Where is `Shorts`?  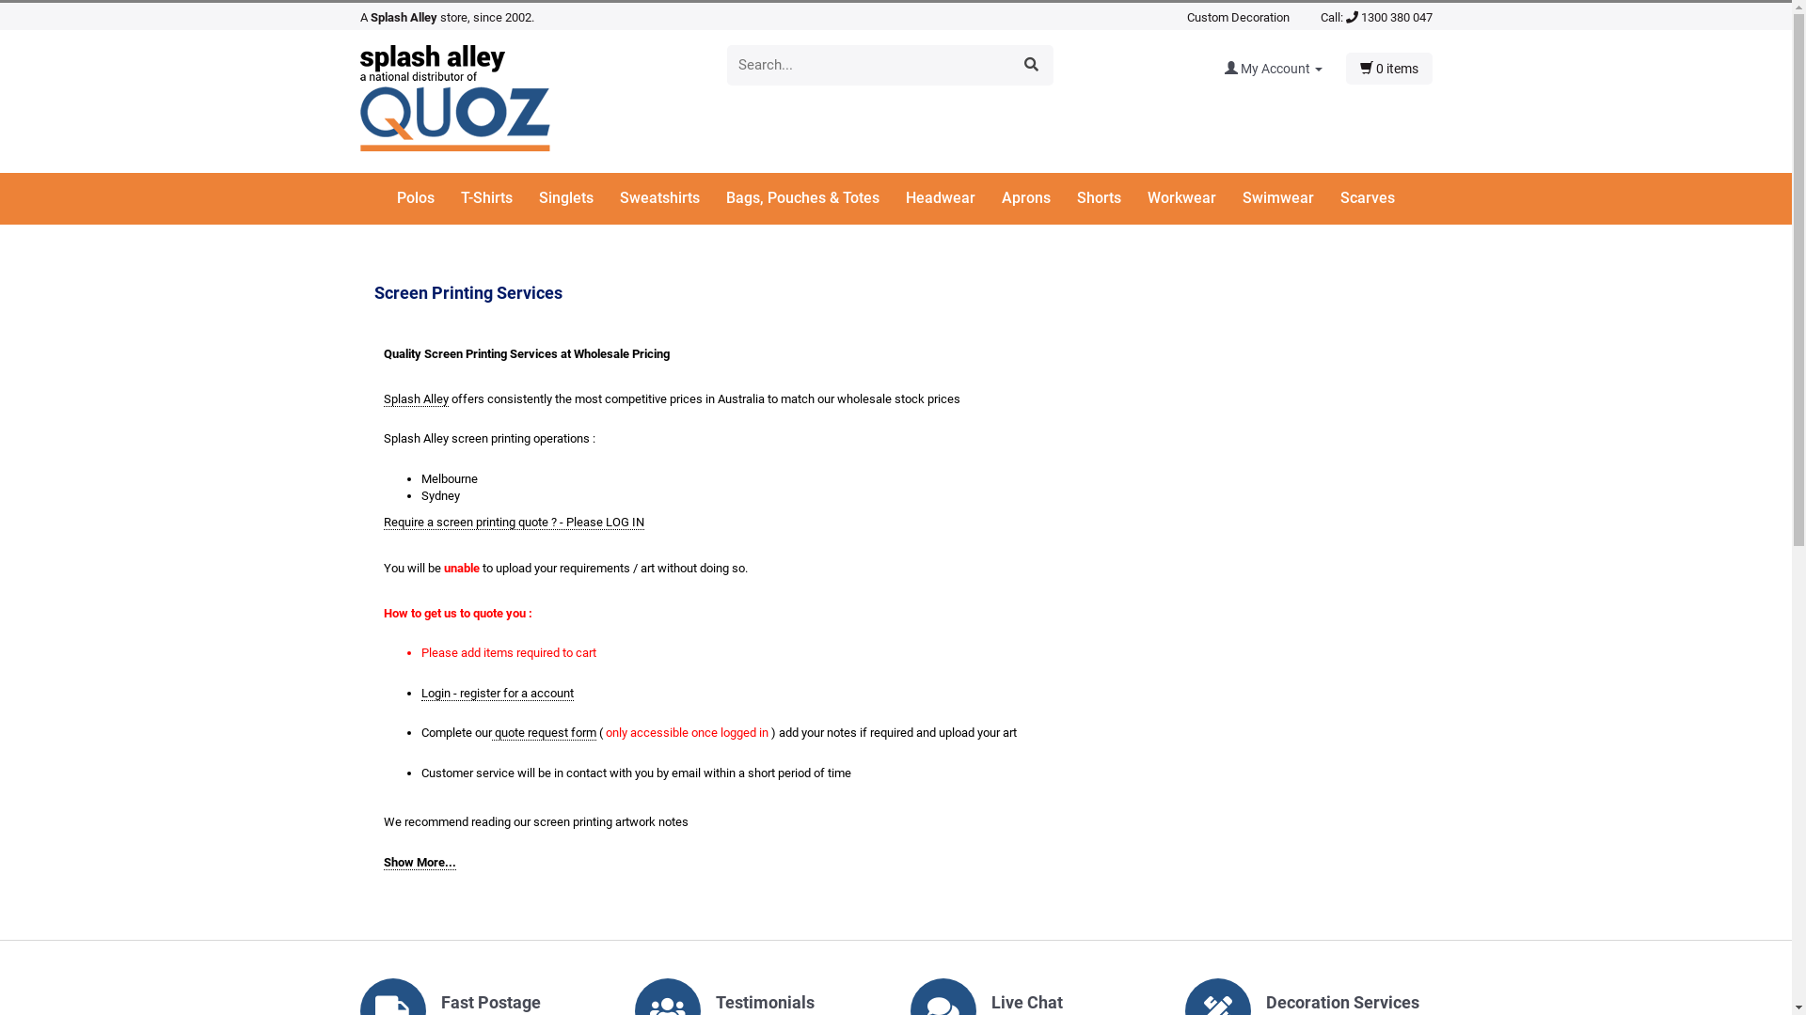
Shorts is located at coordinates (1110, 199).